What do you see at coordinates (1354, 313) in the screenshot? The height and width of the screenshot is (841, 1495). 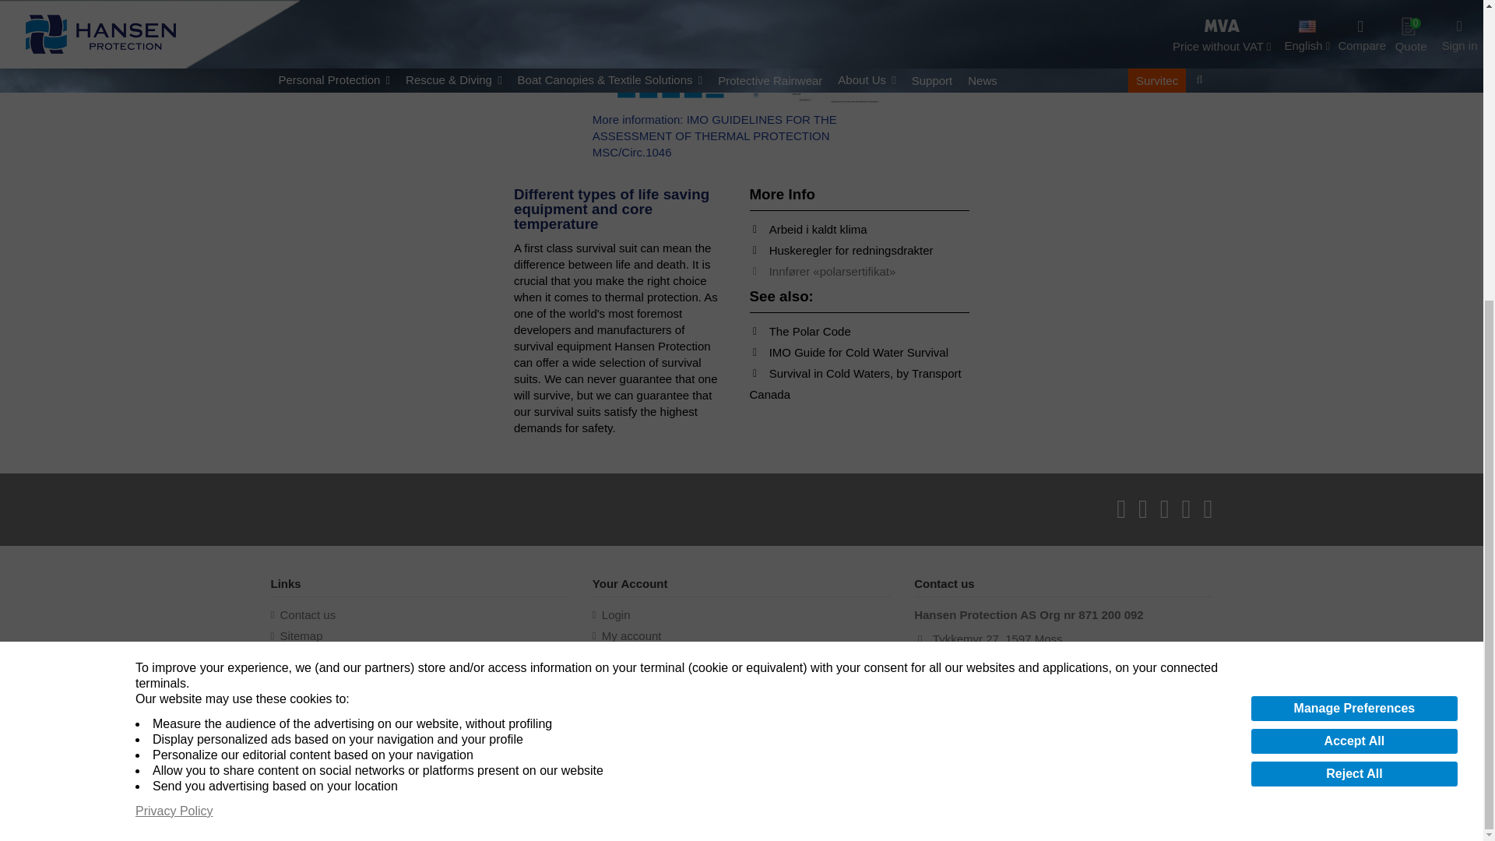 I see `Reject All` at bounding box center [1354, 313].